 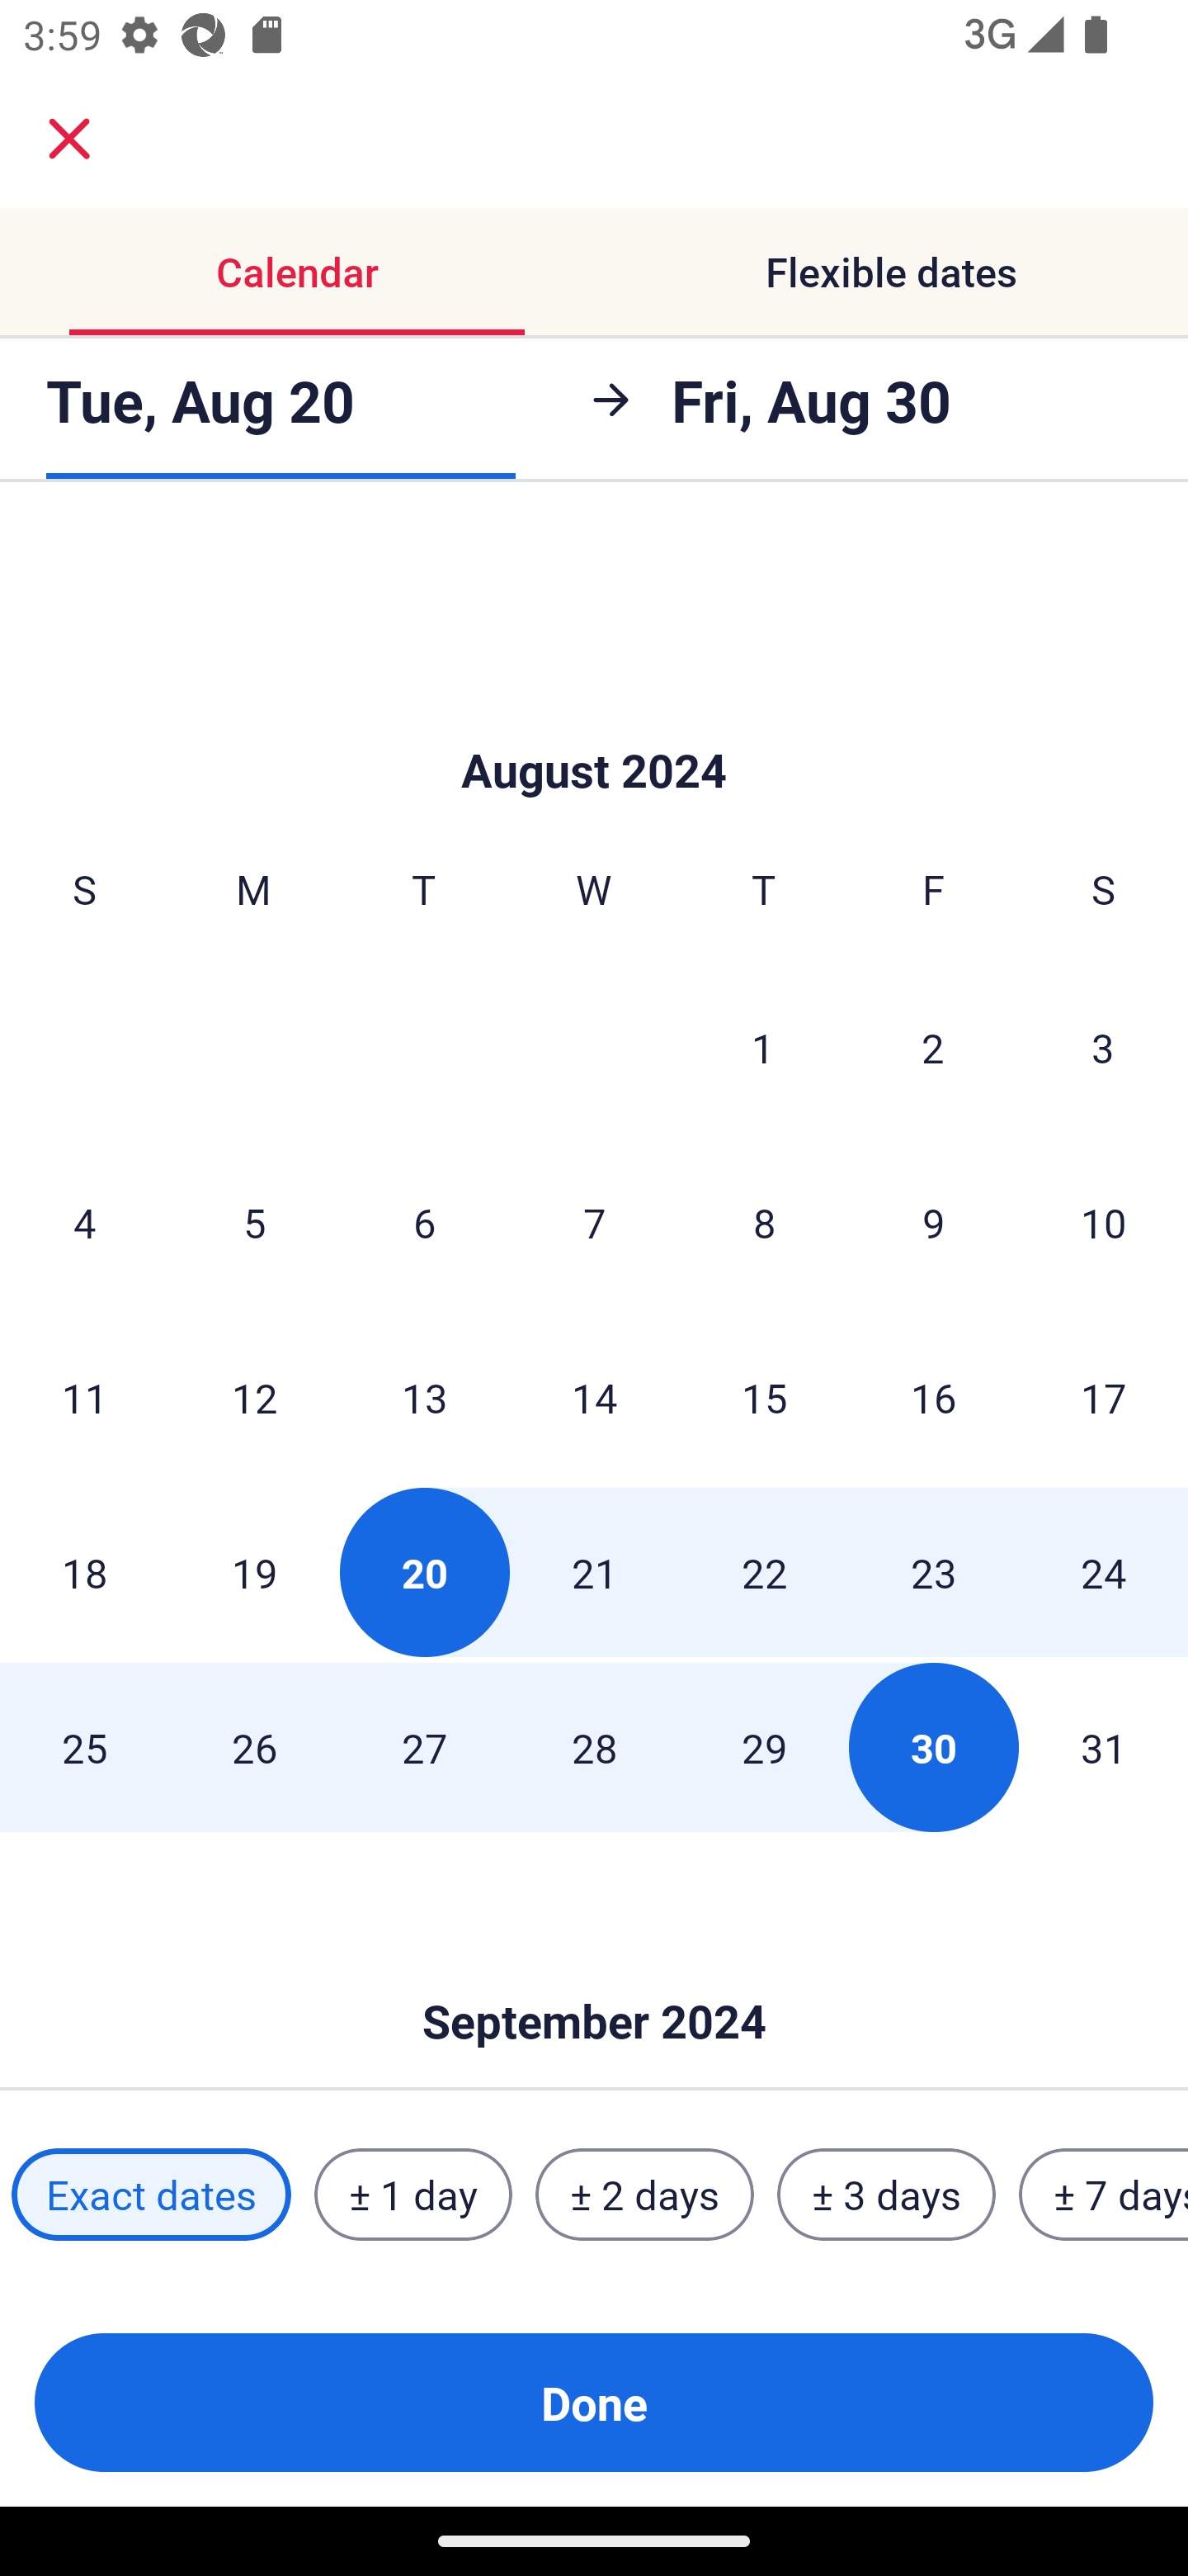 I want to click on 14 Wednesday, August 14, 2024, so click(x=594, y=1397).